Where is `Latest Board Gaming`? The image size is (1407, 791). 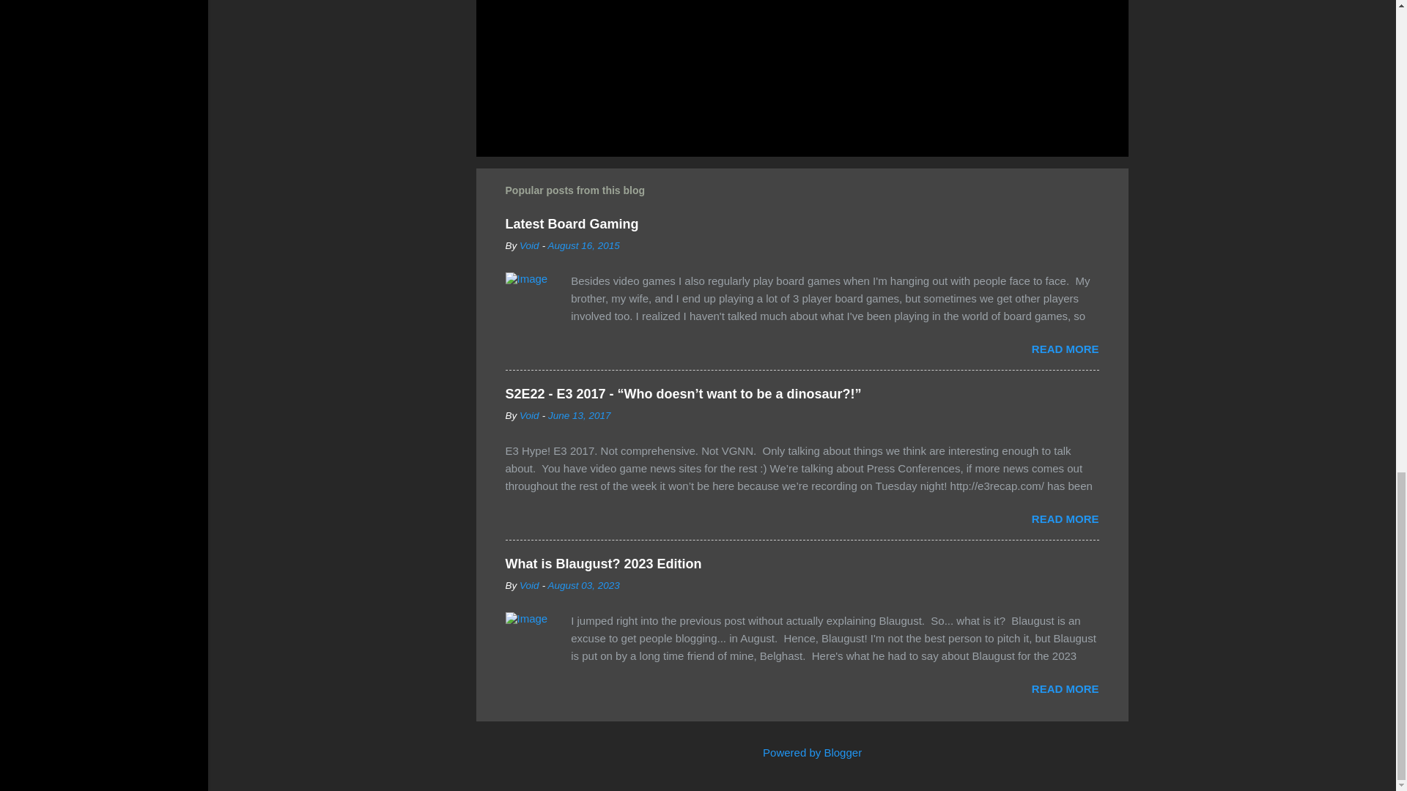 Latest Board Gaming is located at coordinates (572, 224).